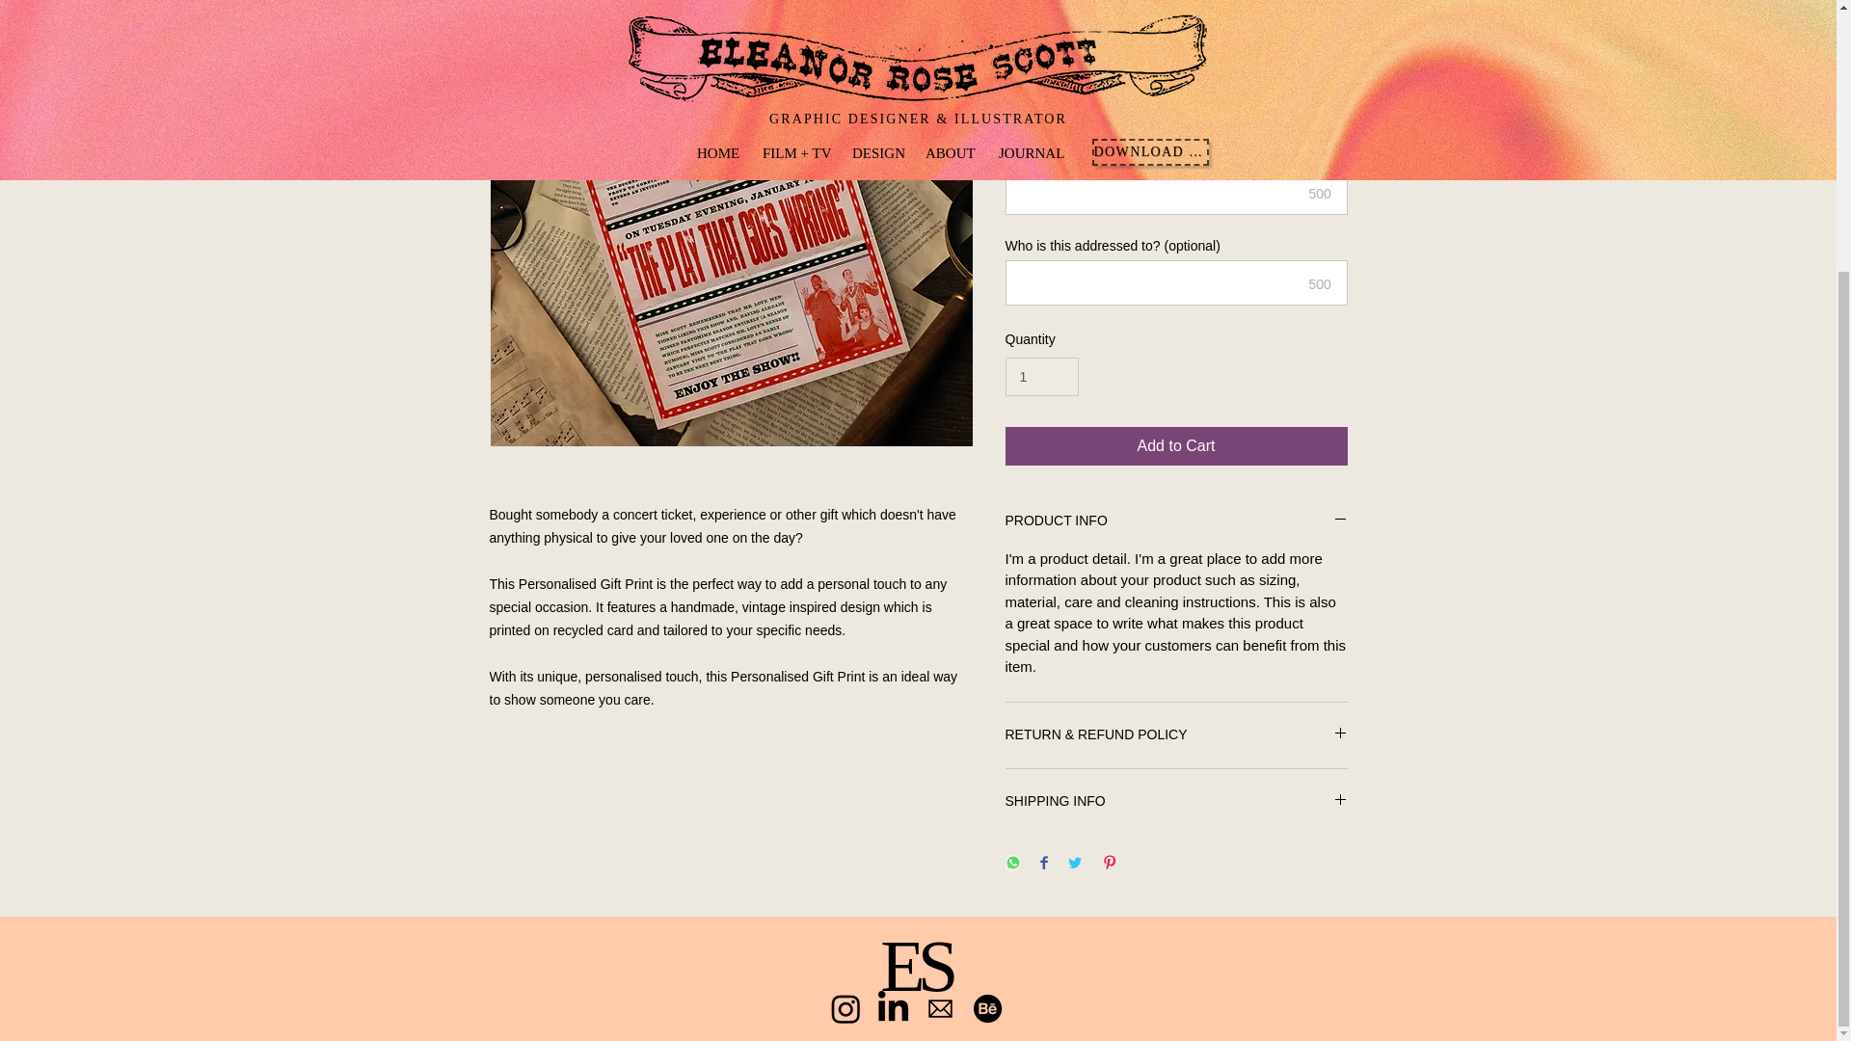 This screenshot has height=1041, width=1851. I want to click on 1, so click(1041, 377).